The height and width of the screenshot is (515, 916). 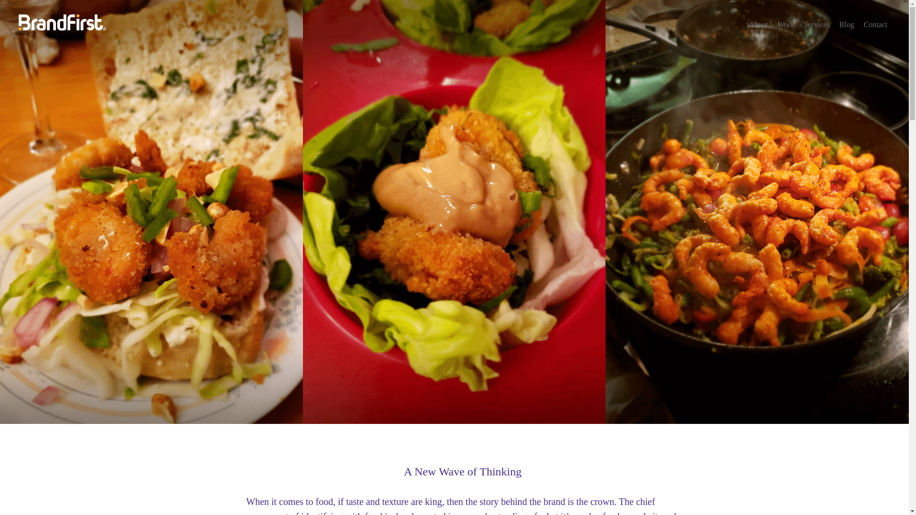 I want to click on Blog, so click(x=842, y=24).